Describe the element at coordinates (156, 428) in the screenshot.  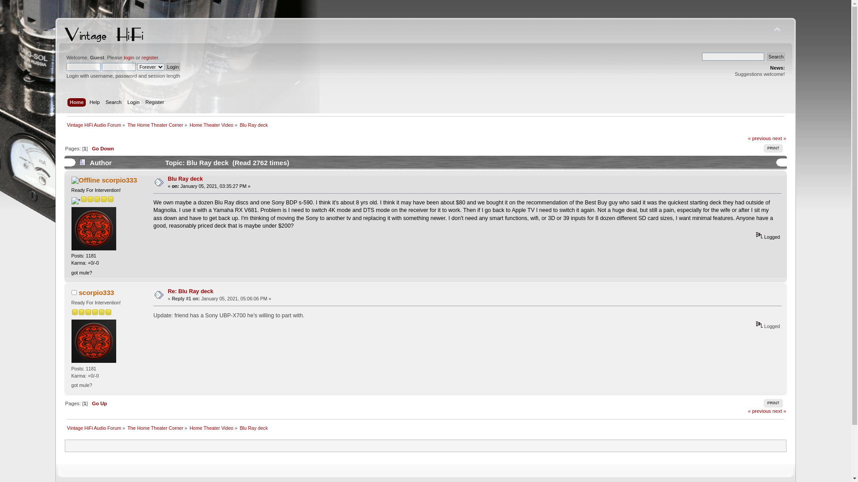
I see `The Home Theater Corner` at that location.